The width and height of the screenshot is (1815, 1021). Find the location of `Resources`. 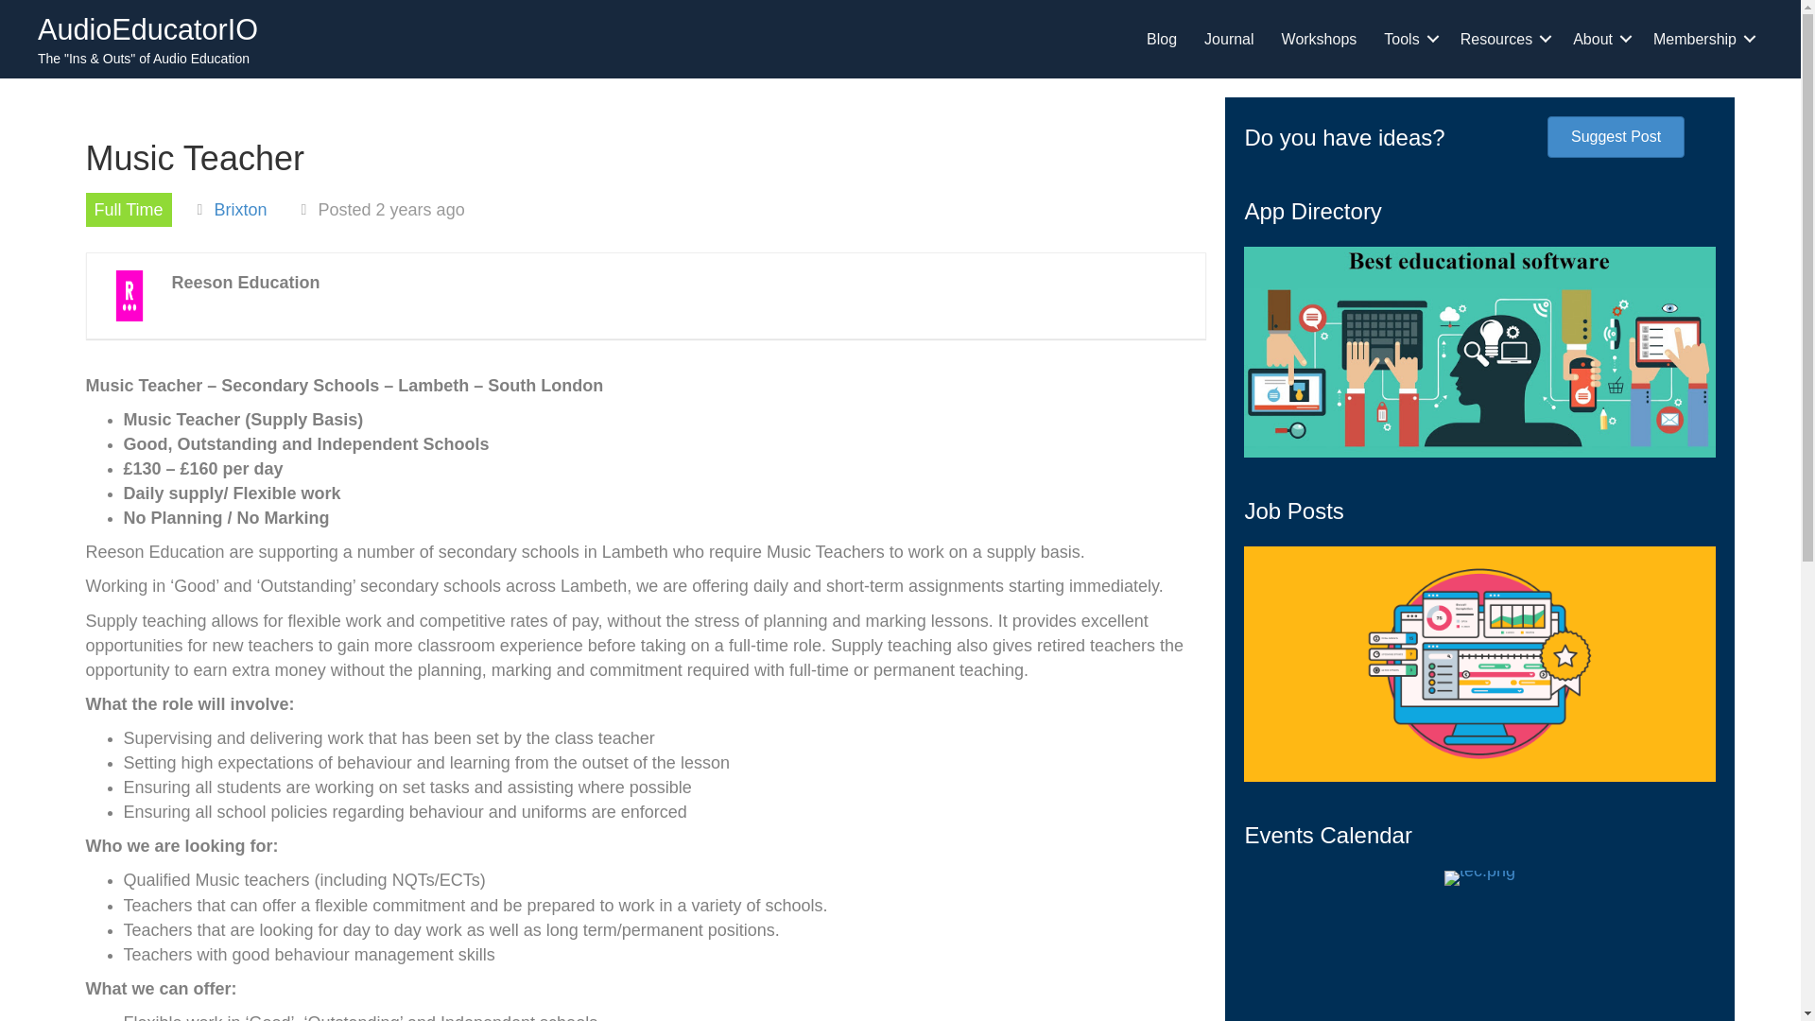

Resources is located at coordinates (1503, 39).